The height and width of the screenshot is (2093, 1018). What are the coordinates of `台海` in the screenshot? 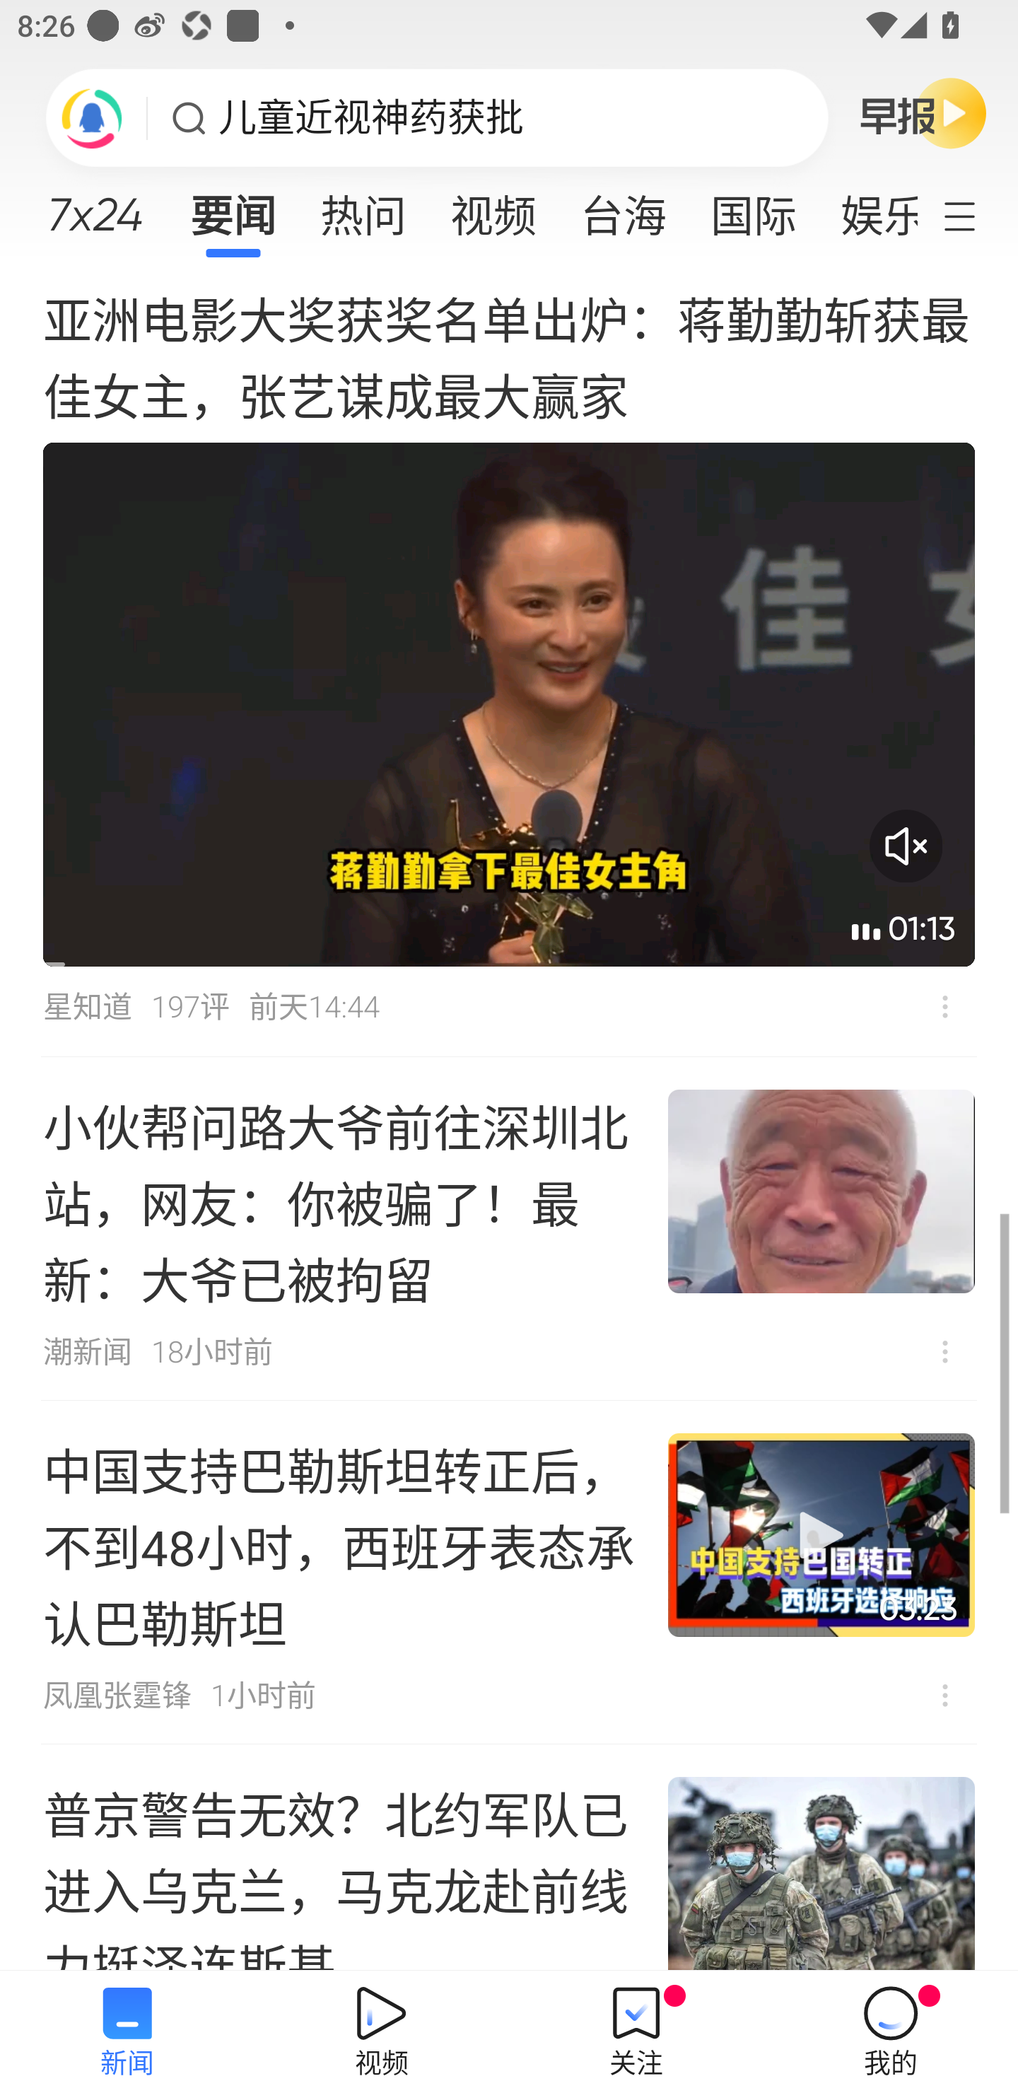 It's located at (624, 208).